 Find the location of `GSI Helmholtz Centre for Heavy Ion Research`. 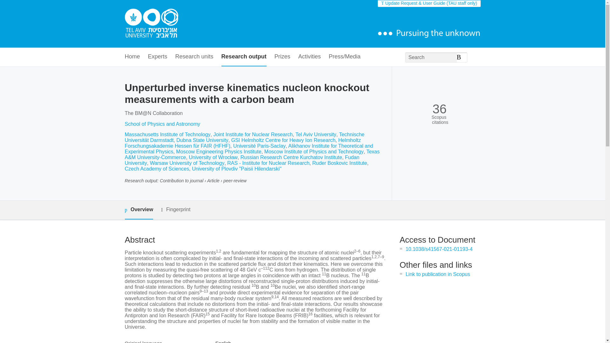

GSI Helmholtz Centre for Heavy Ion Research is located at coordinates (283, 140).